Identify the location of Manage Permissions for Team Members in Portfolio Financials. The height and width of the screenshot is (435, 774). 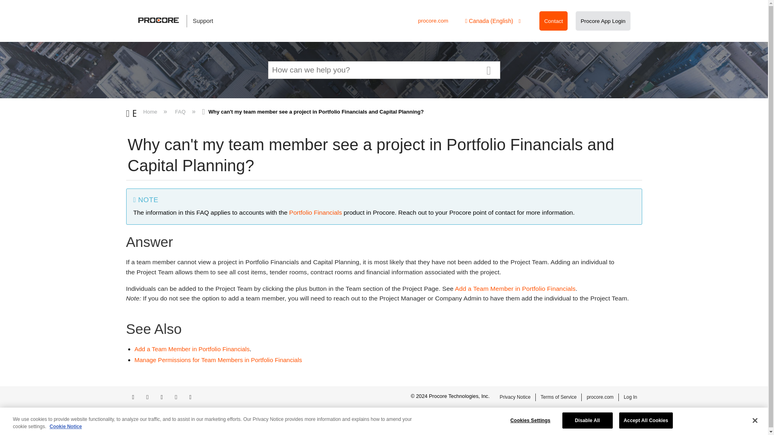
(218, 359).